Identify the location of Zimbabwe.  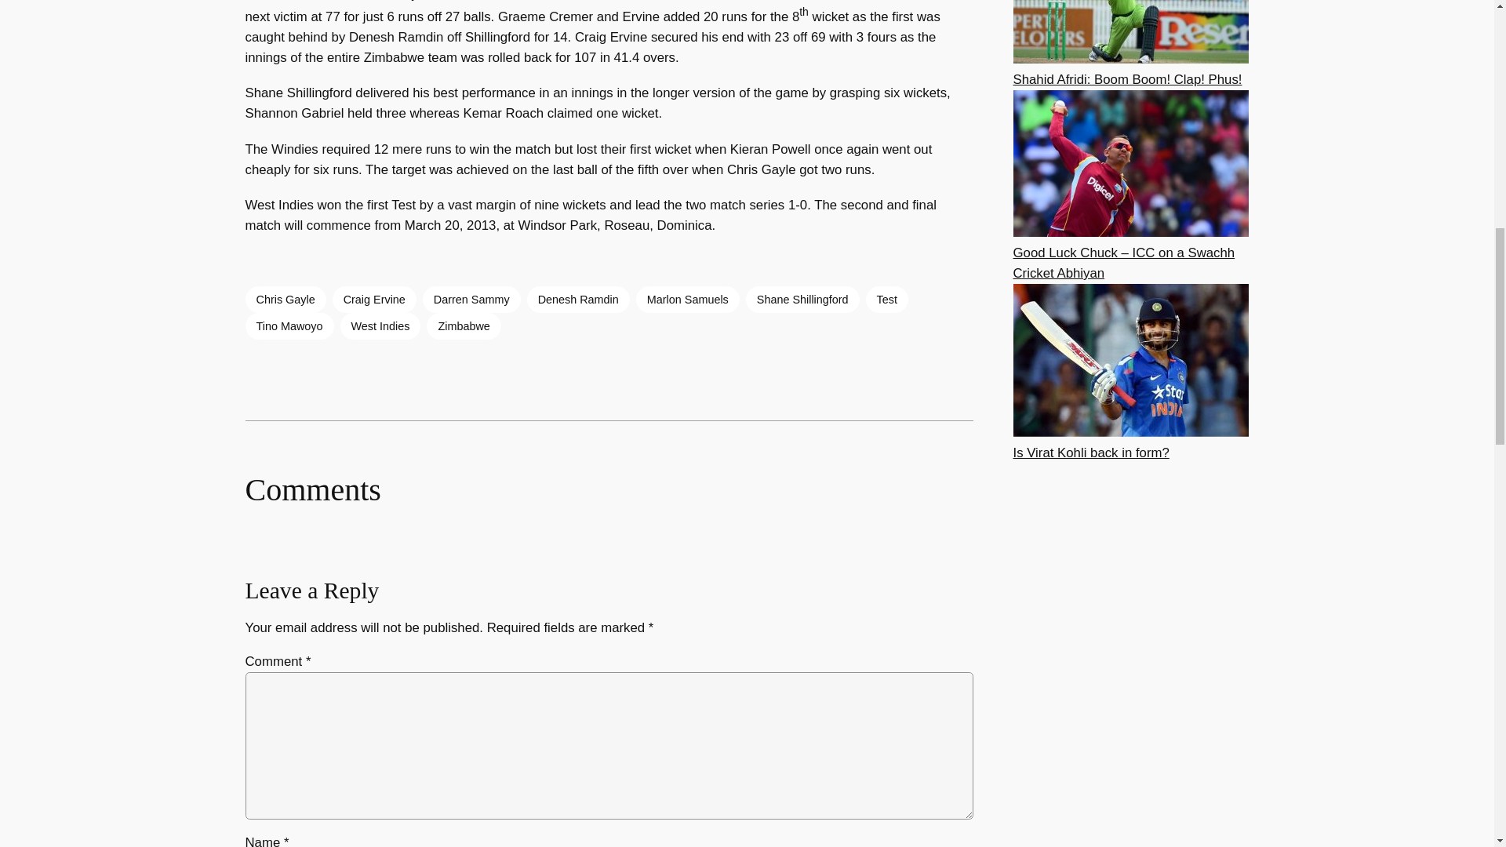
(463, 326).